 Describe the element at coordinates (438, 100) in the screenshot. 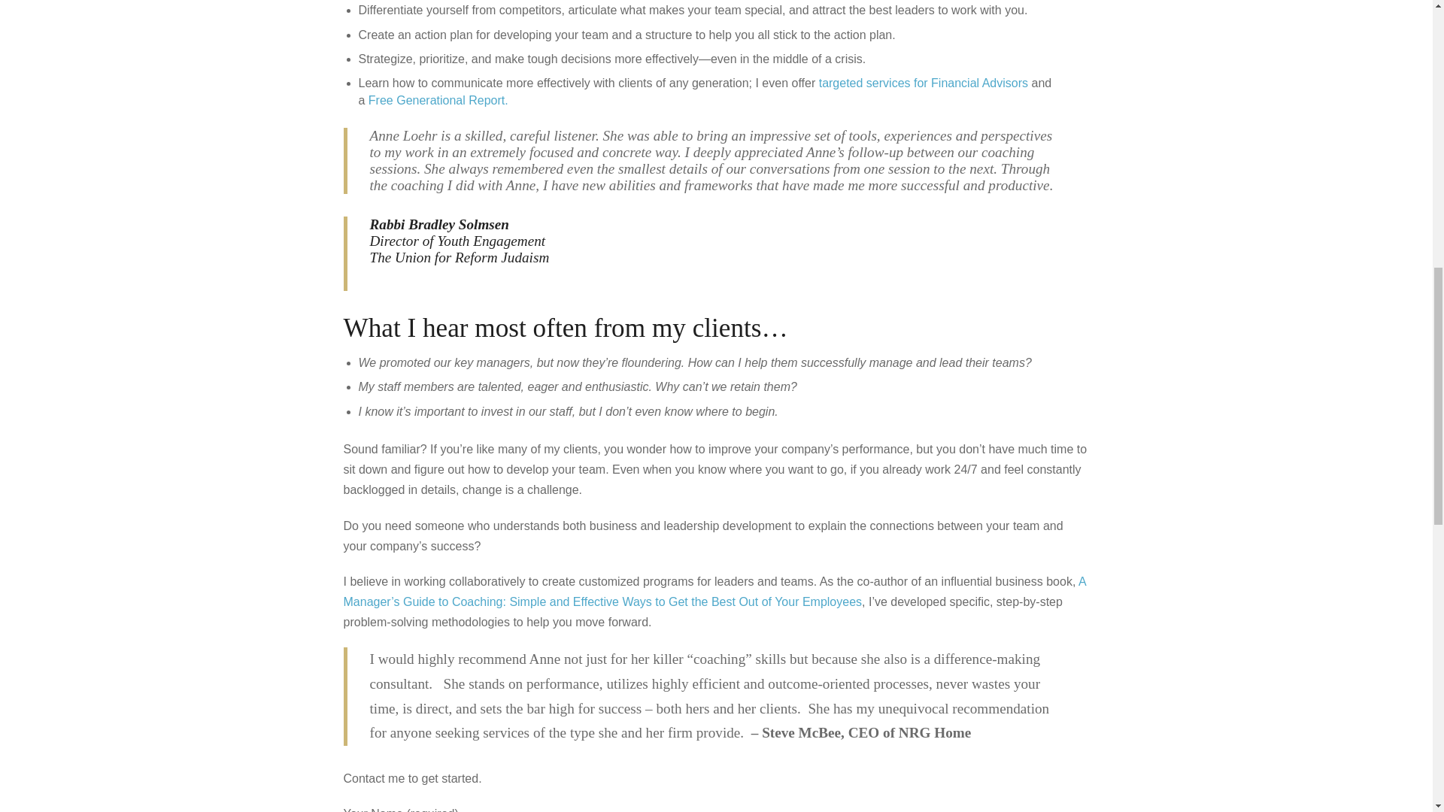

I see `Free Generational Report.` at that location.